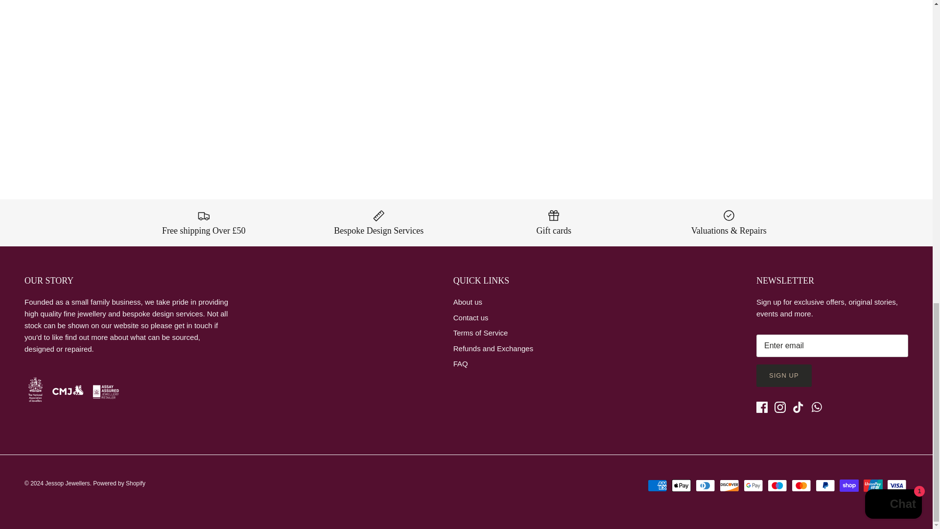 The height and width of the screenshot is (529, 940). I want to click on Instagram, so click(780, 407).